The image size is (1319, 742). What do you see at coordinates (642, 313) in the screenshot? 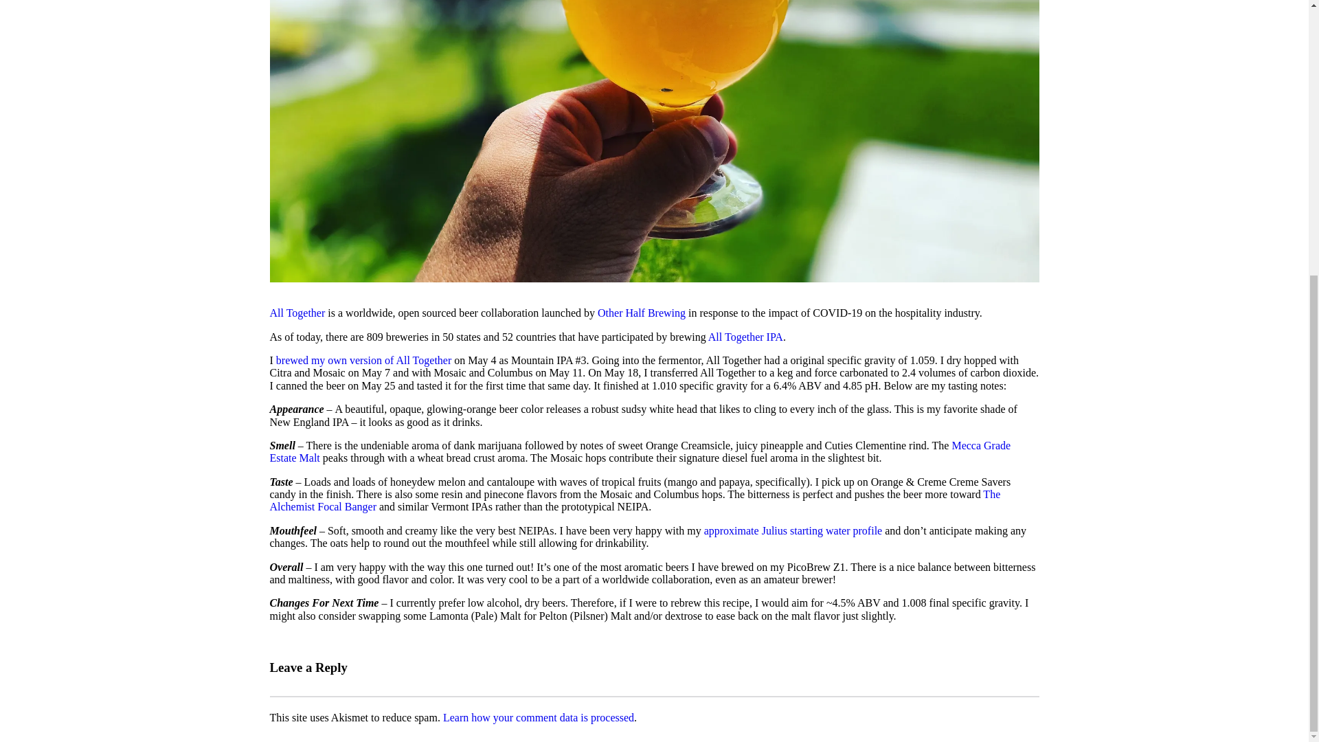
I see `Other Half Brewing` at bounding box center [642, 313].